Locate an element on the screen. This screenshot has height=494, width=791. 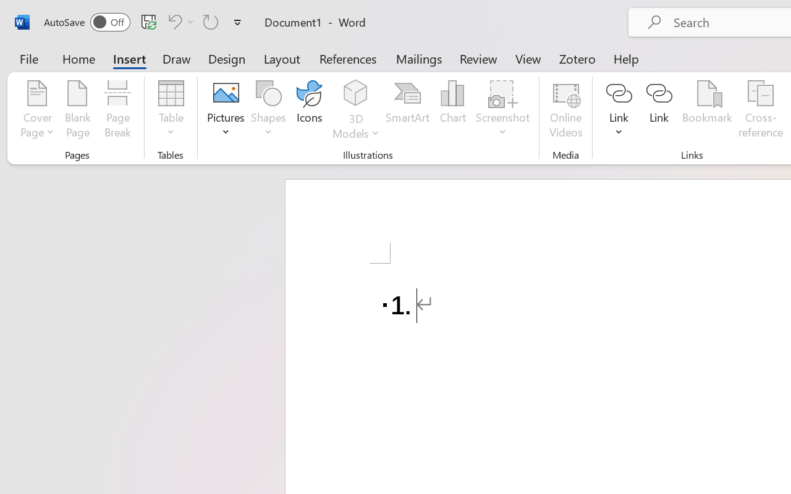
Link is located at coordinates (619, 111).